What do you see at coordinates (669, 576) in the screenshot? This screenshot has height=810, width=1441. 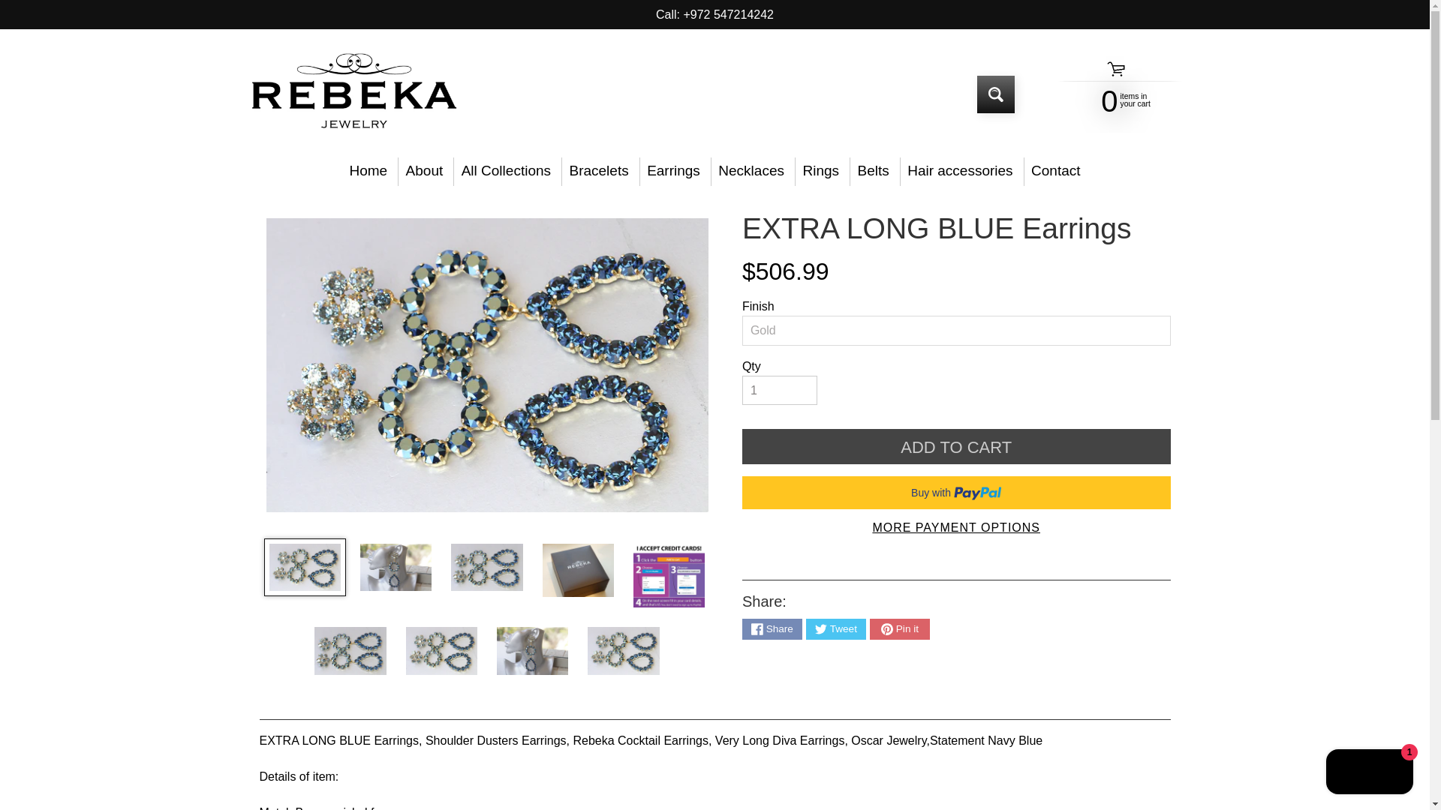 I see `EXTRA LONG BLUE Earrings` at bounding box center [669, 576].